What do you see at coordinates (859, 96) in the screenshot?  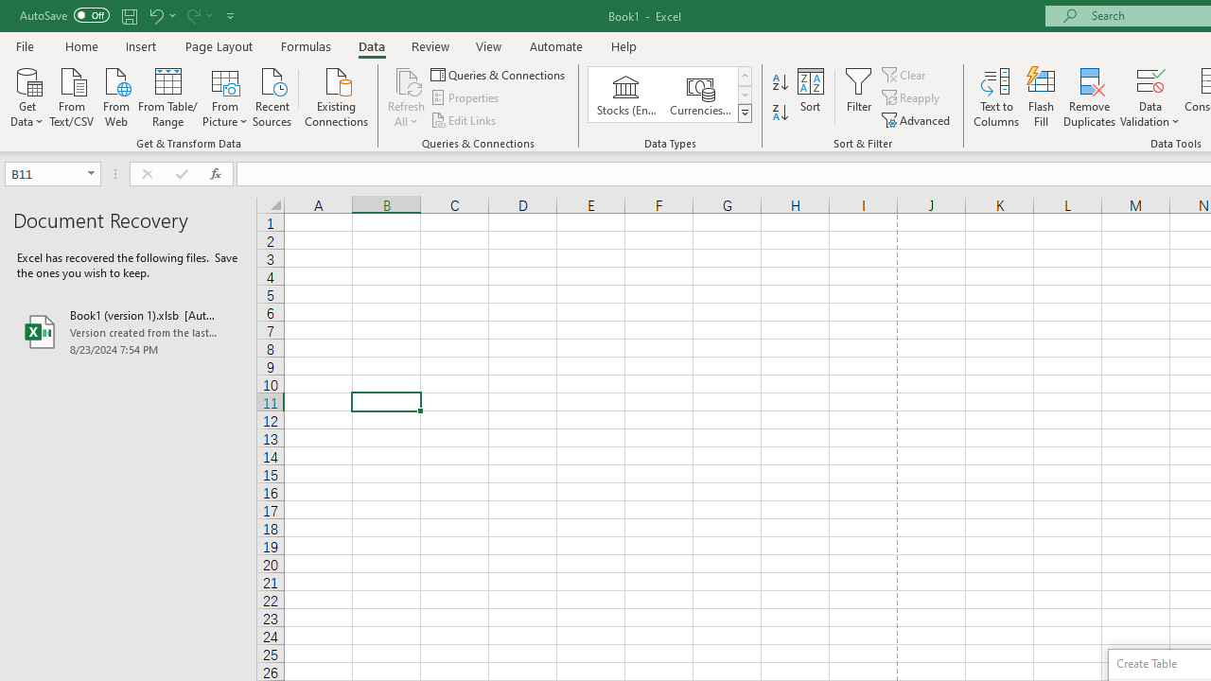 I see `Filter` at bounding box center [859, 96].